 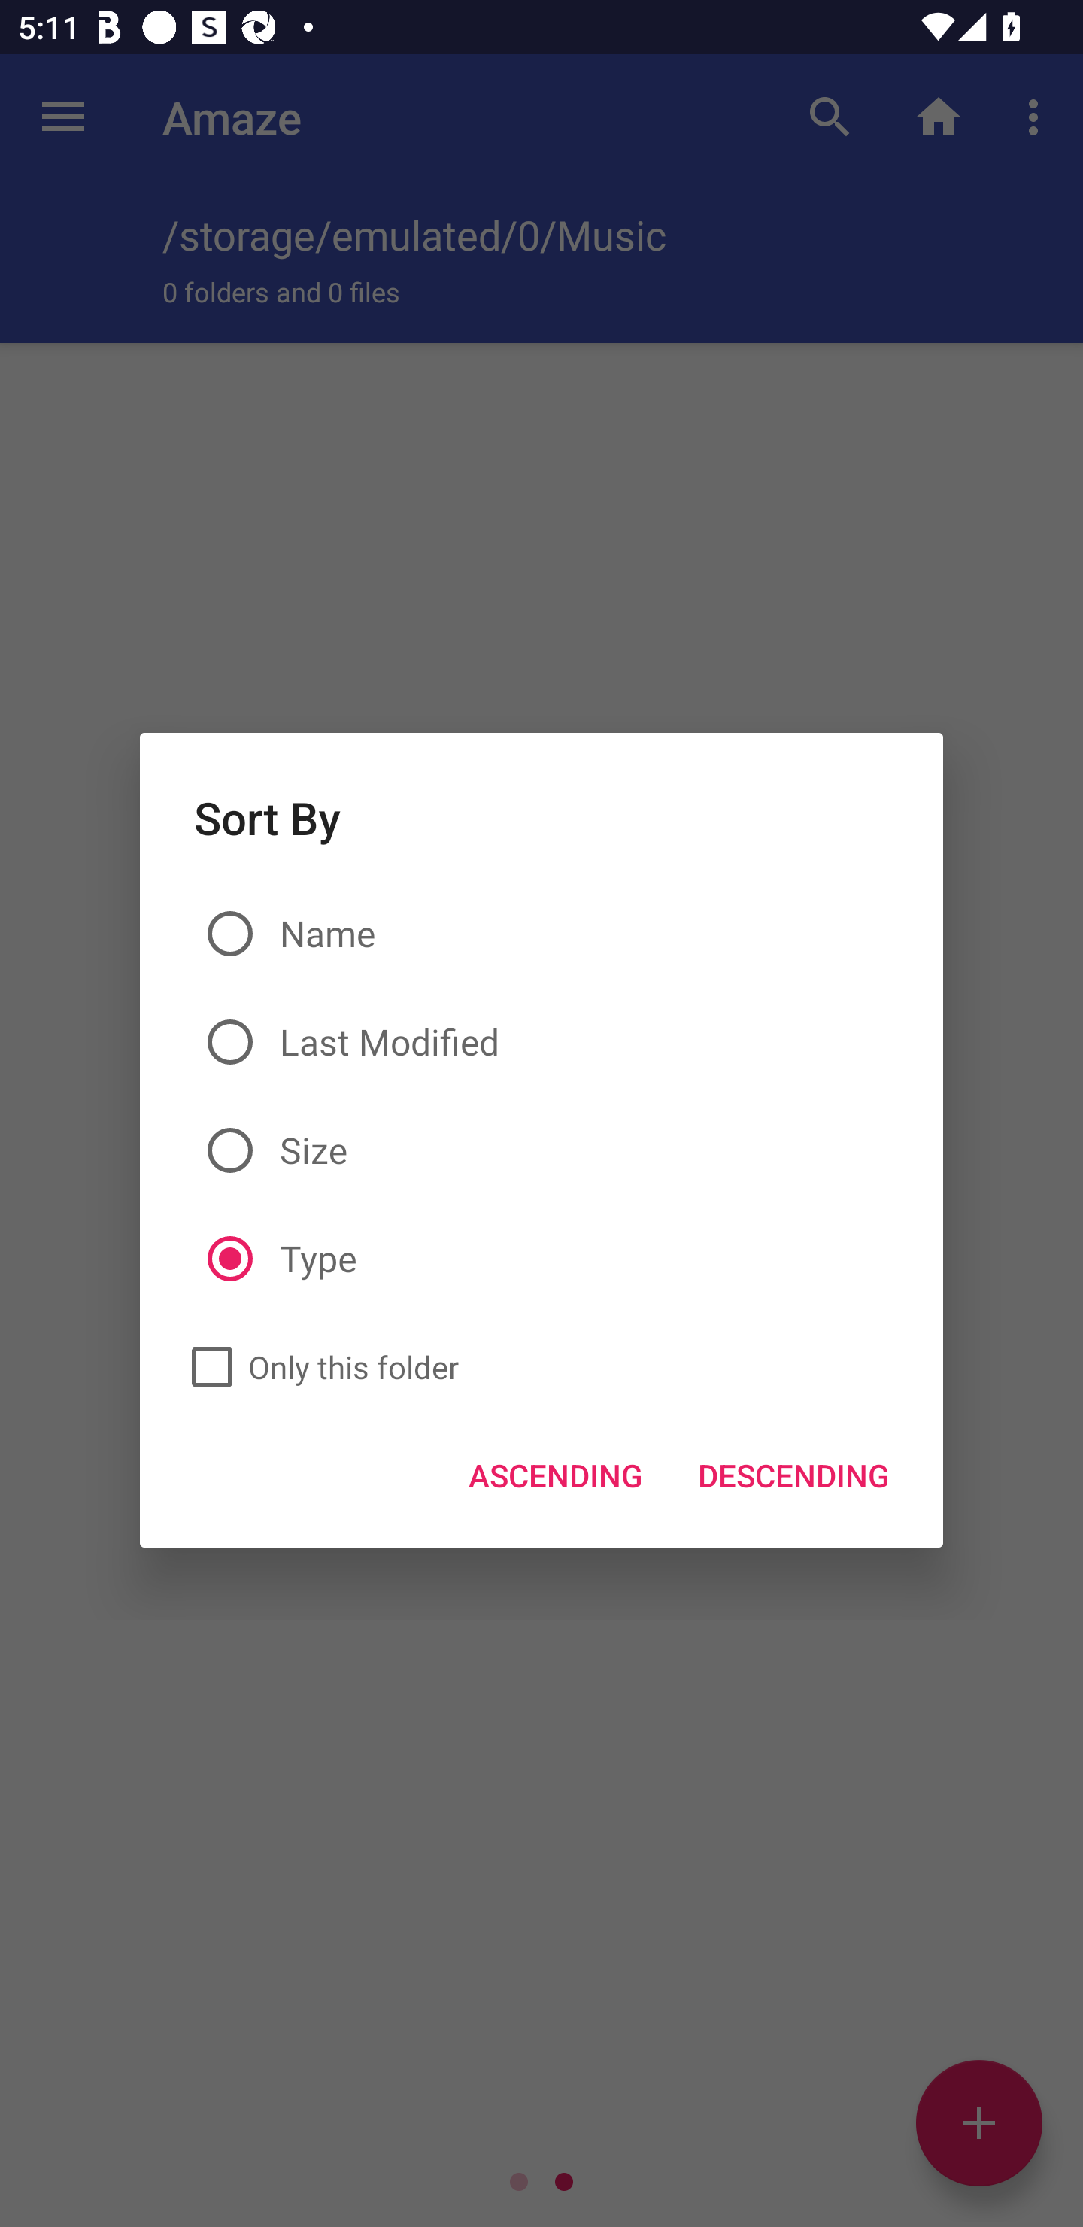 What do you see at coordinates (541, 1259) in the screenshot?
I see `Type` at bounding box center [541, 1259].